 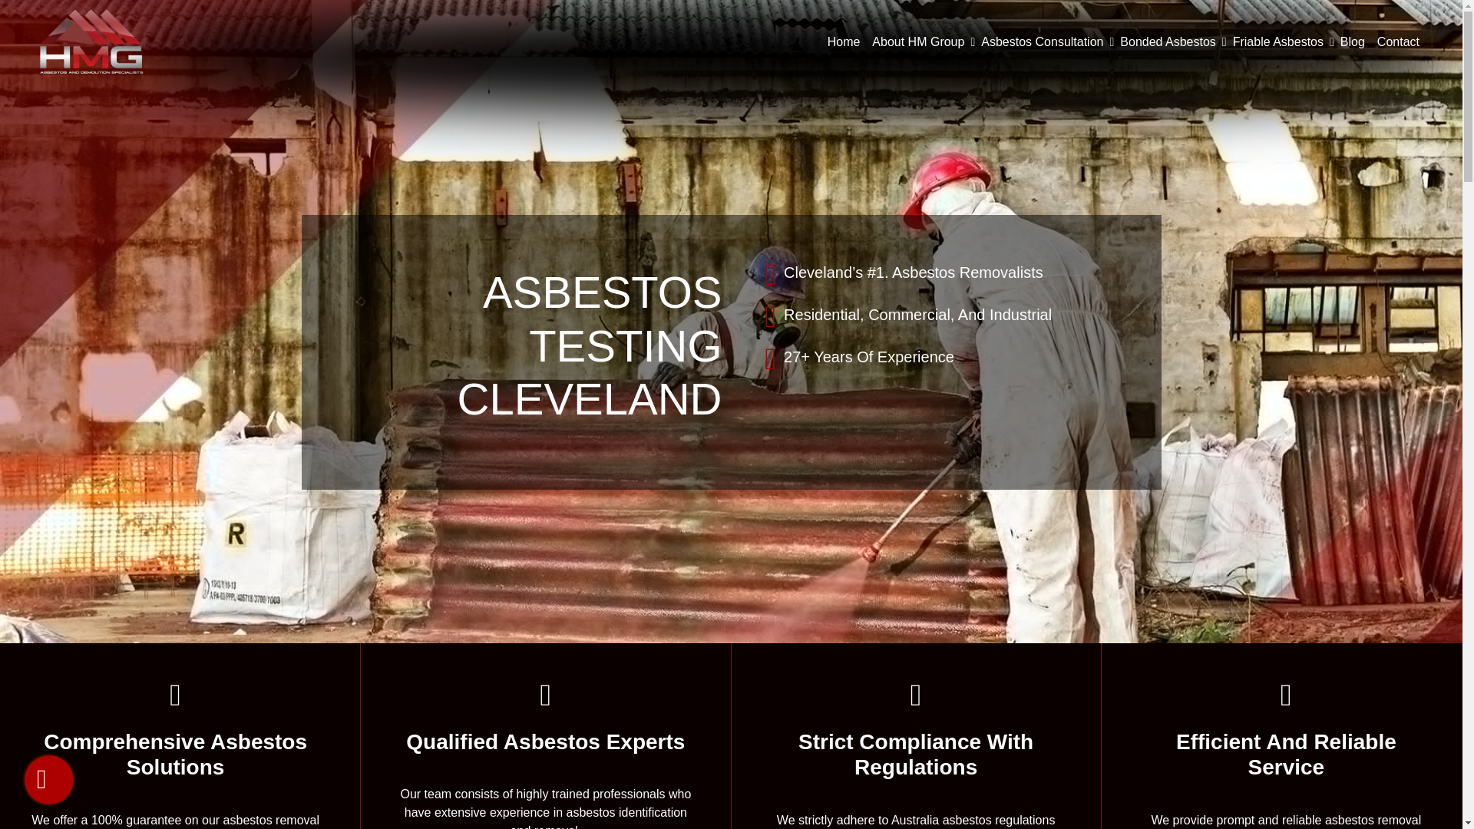 I want to click on Asbestos Consultation, so click(x=1042, y=41).